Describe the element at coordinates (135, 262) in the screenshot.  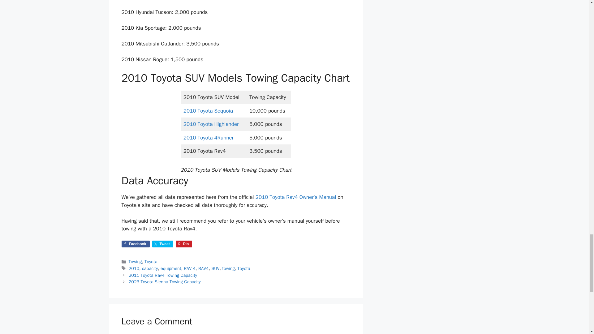
I see `Towing` at that location.